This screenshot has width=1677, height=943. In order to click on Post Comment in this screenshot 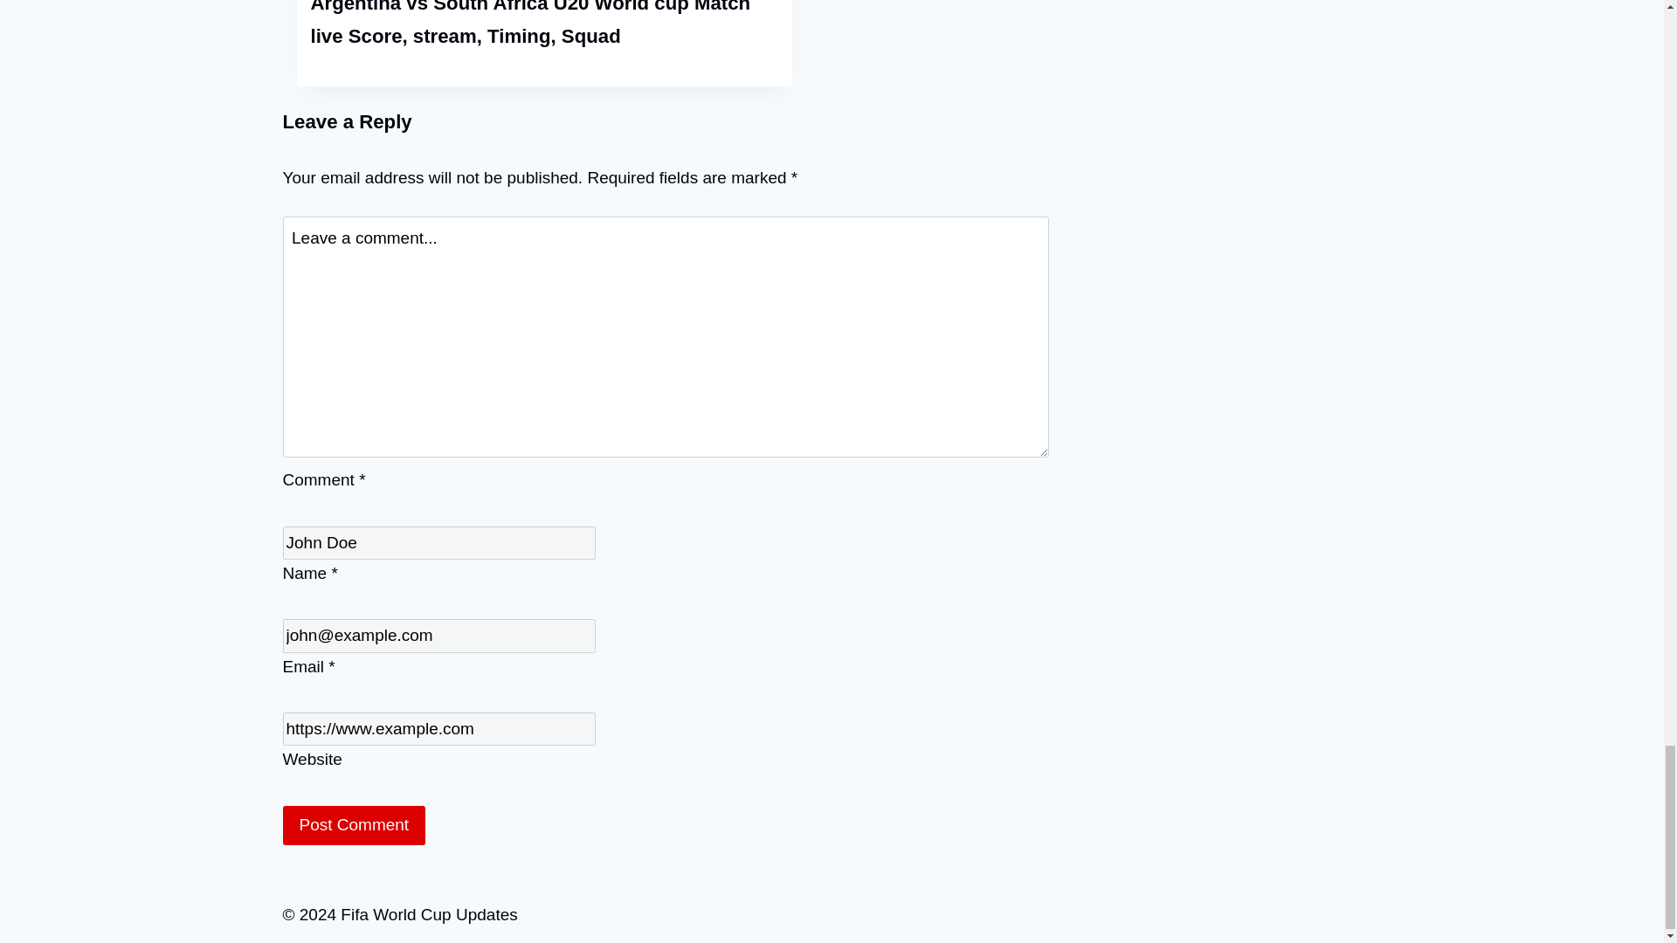, I will do `click(355, 826)`.